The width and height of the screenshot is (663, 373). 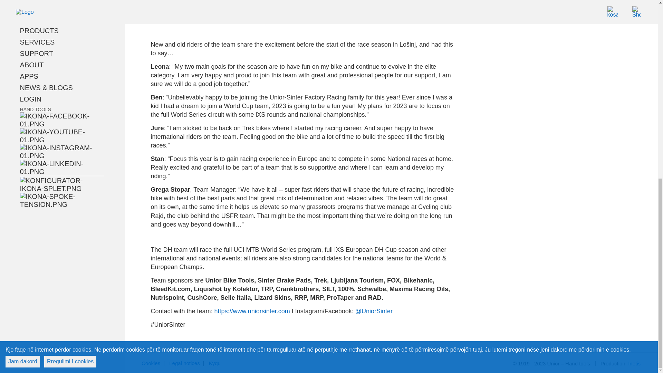 I want to click on Jam dakord, so click(x=22, y=19).